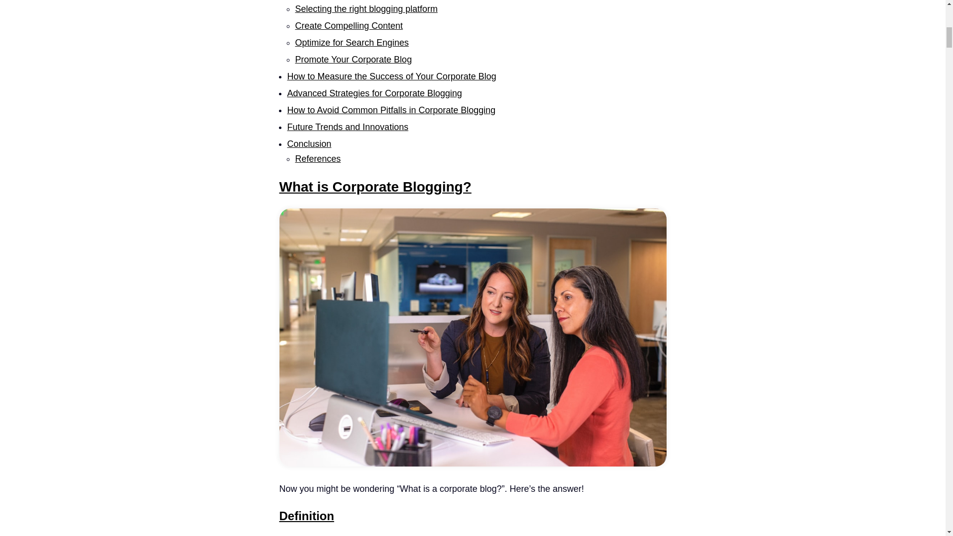 This screenshot has width=953, height=536. I want to click on Optimize for Search Engines, so click(351, 43).